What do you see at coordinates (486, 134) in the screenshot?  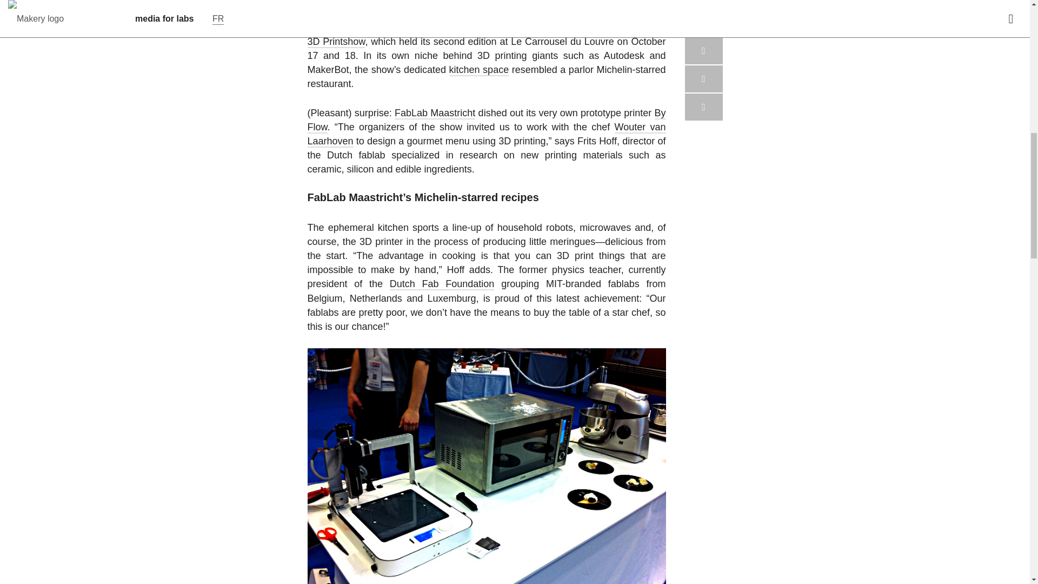 I see `Wouter van Laarhoven` at bounding box center [486, 134].